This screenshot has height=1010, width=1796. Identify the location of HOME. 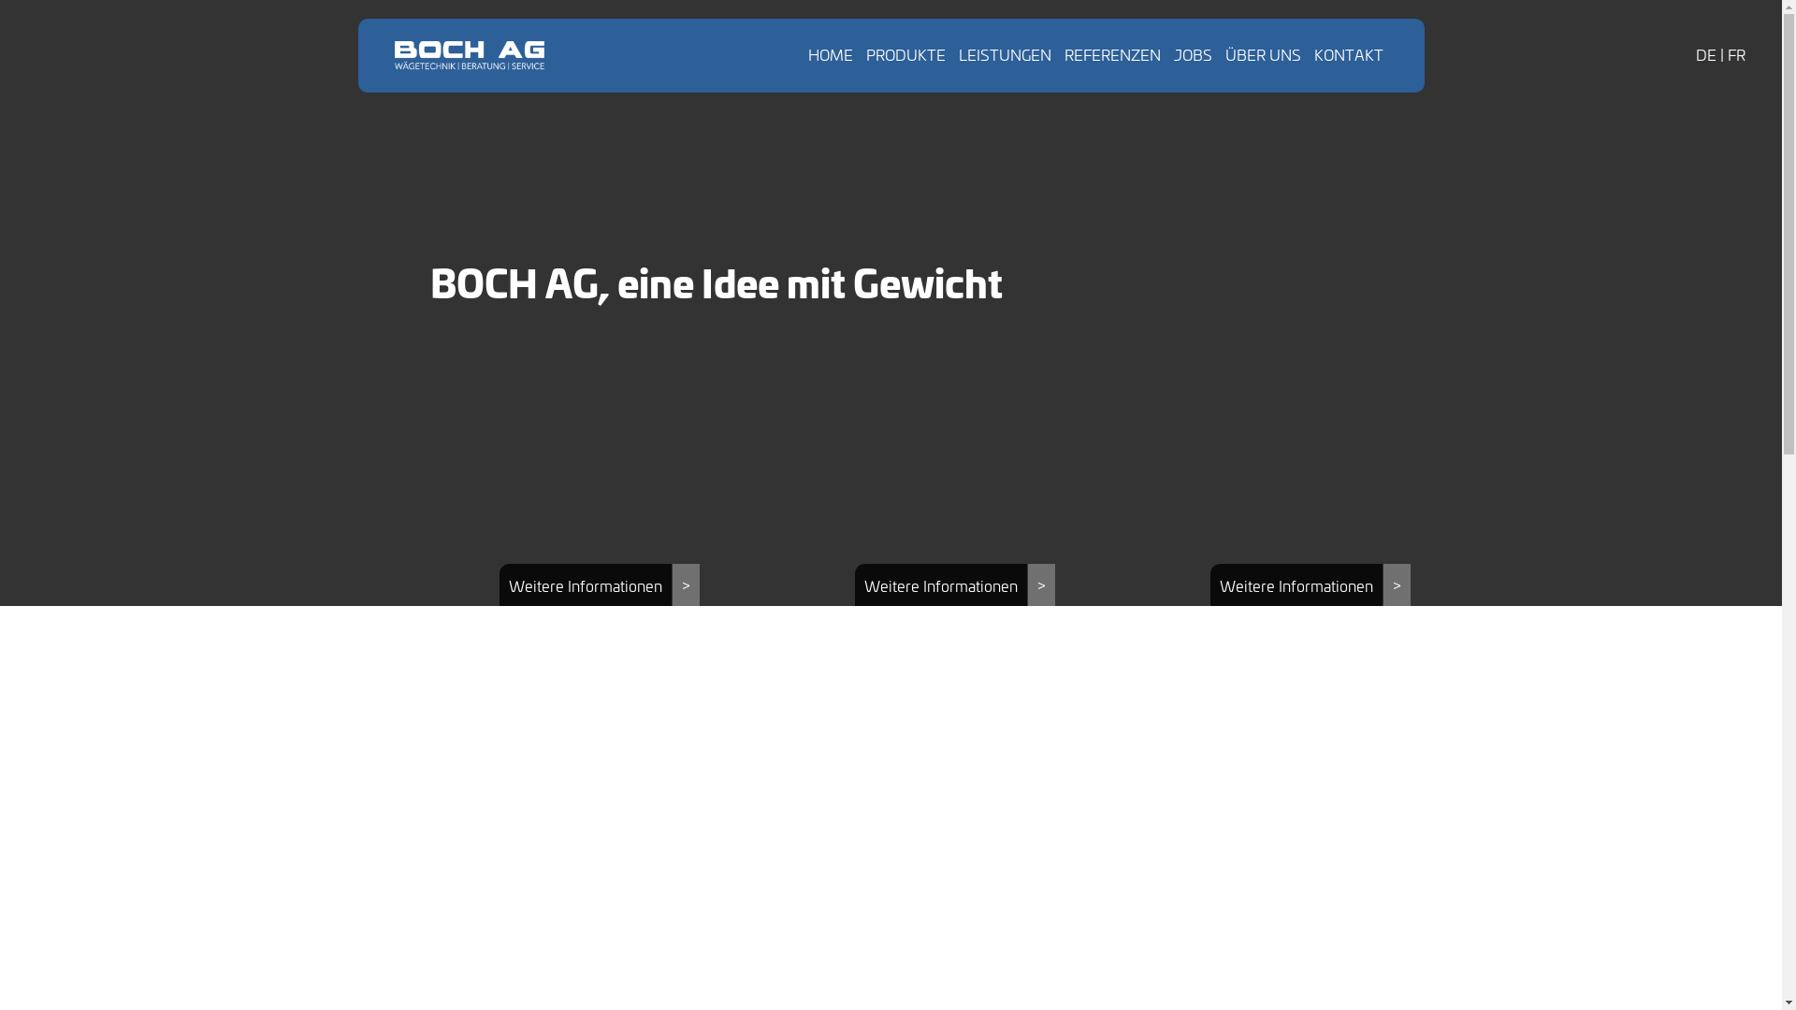
(831, 54).